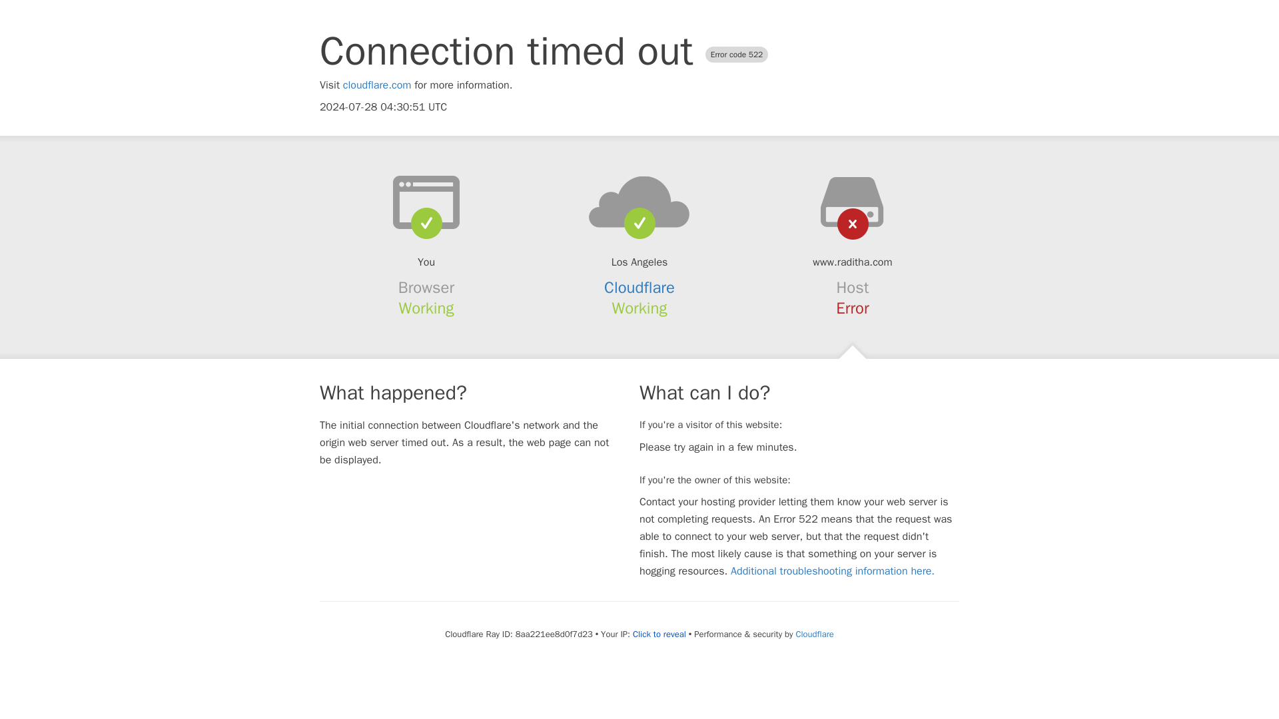  I want to click on Additional troubleshooting information here., so click(833, 571).